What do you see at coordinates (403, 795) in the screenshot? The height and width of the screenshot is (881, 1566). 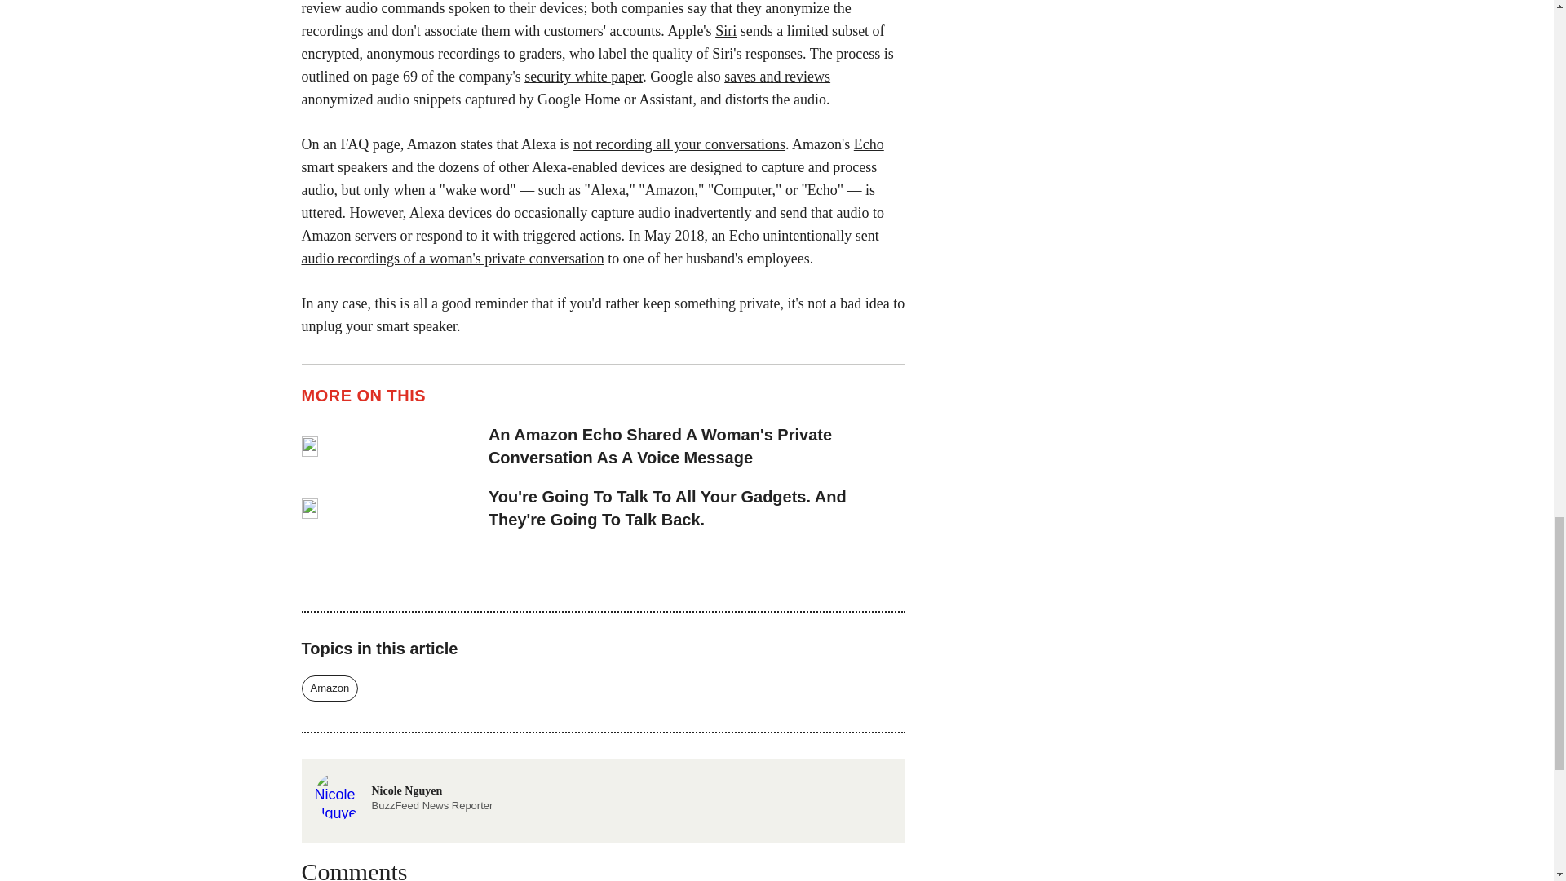 I see `saves and reviews` at bounding box center [403, 795].